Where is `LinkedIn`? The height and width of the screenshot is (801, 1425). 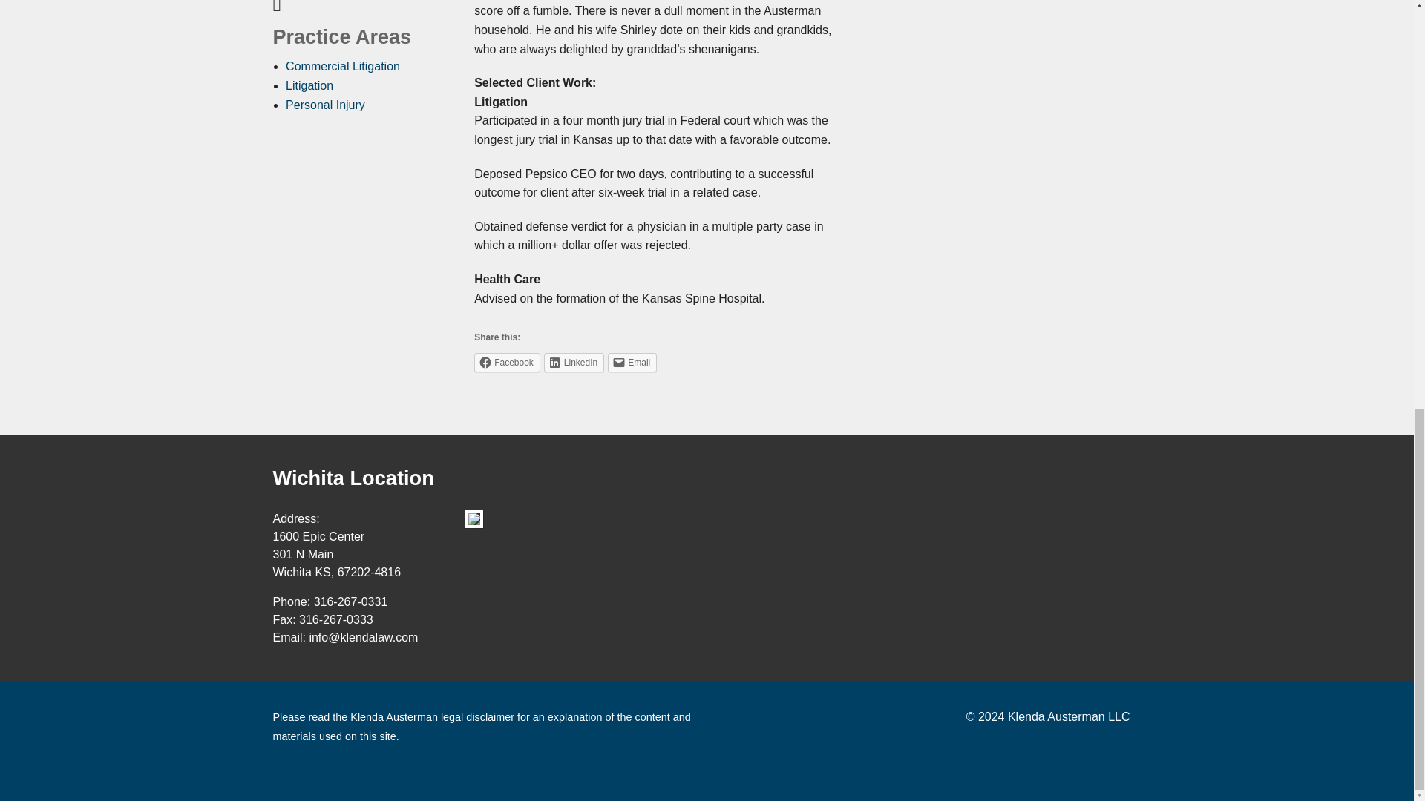
LinkedIn is located at coordinates (574, 363).